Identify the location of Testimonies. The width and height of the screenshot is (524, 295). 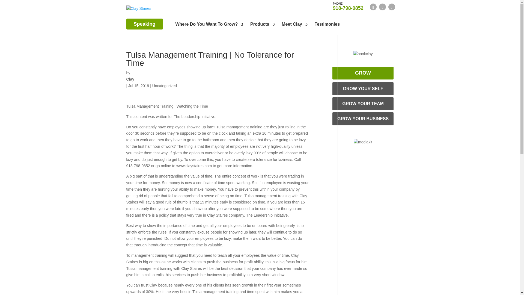
(363, 119).